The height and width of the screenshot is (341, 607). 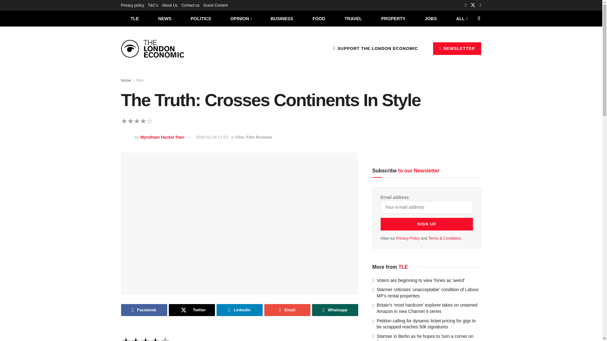 What do you see at coordinates (431, 18) in the screenshot?
I see `JOBS` at bounding box center [431, 18].